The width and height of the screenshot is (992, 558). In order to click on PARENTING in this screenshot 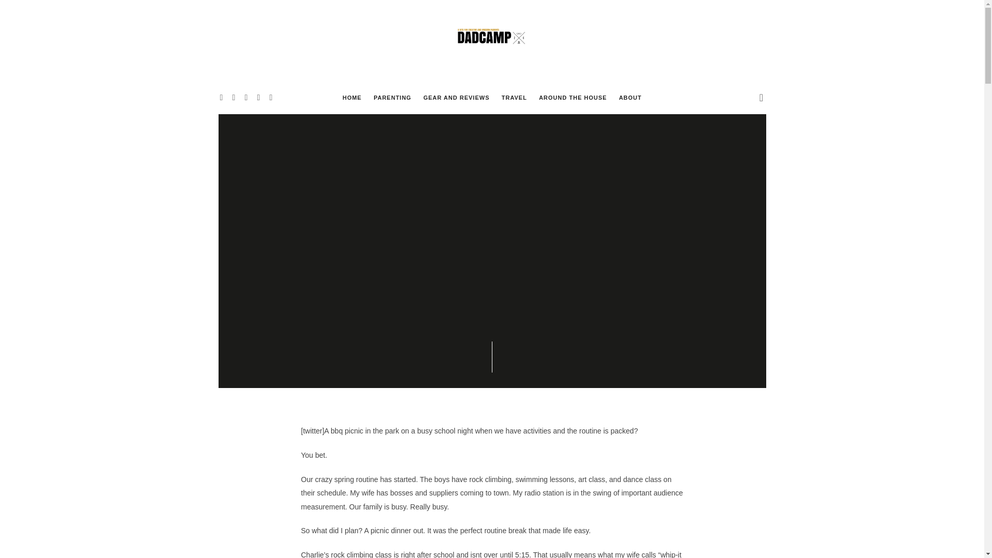, I will do `click(393, 97)`.